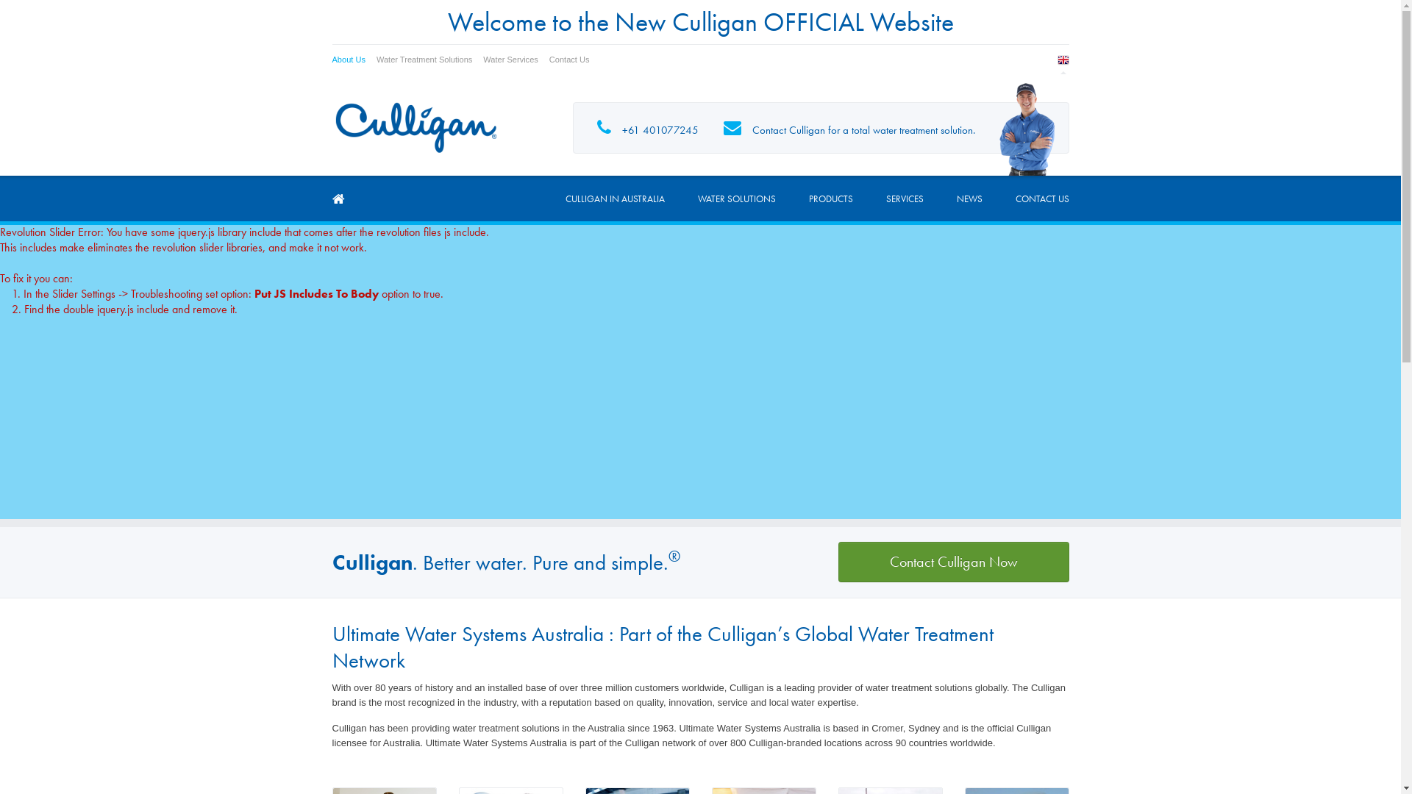 The image size is (1412, 794). I want to click on Contact Culligan for a total water treatment solution., so click(849, 128).